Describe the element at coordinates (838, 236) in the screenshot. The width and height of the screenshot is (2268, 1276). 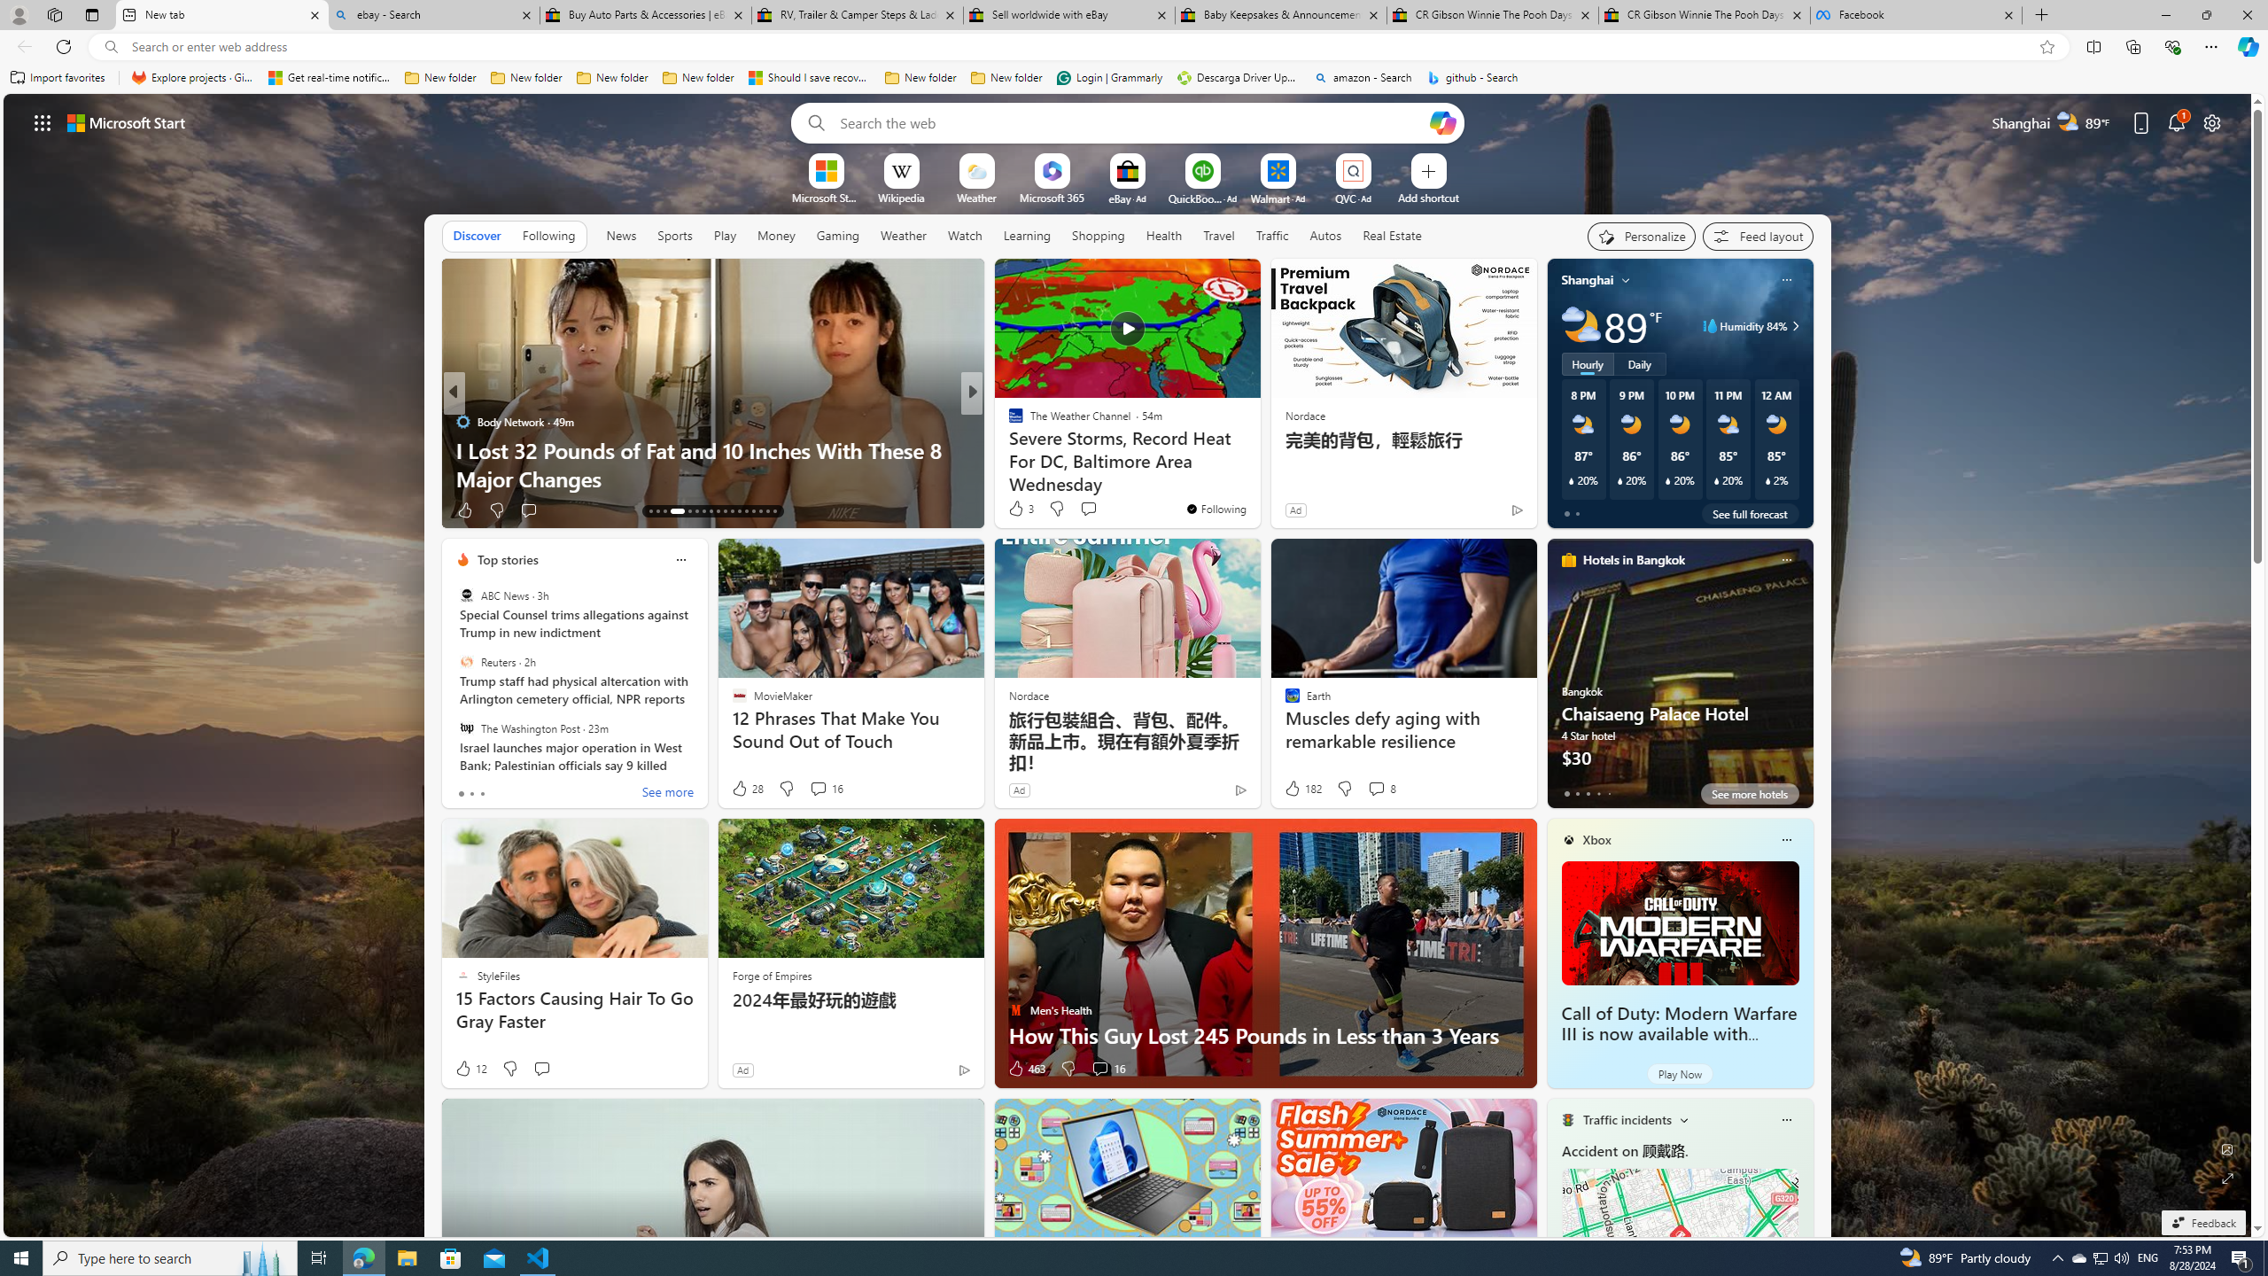
I see `Gaming` at that location.